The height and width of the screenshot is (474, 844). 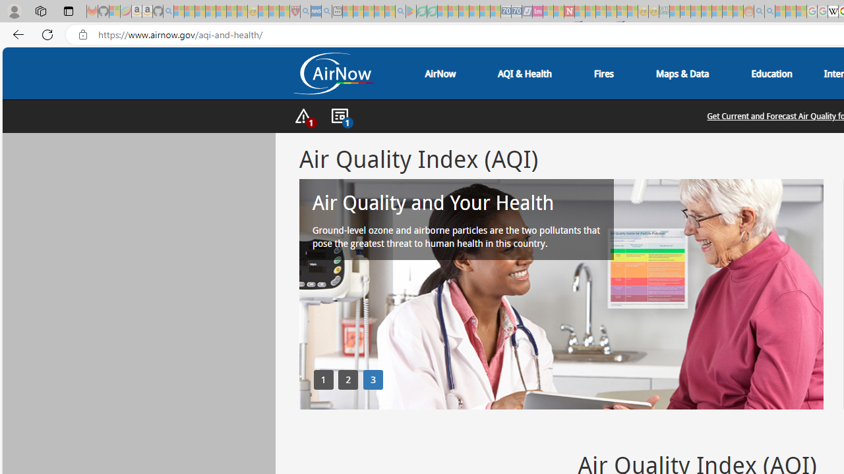 I want to click on Pets - MSN - Sleeping, so click(x=379, y=12).